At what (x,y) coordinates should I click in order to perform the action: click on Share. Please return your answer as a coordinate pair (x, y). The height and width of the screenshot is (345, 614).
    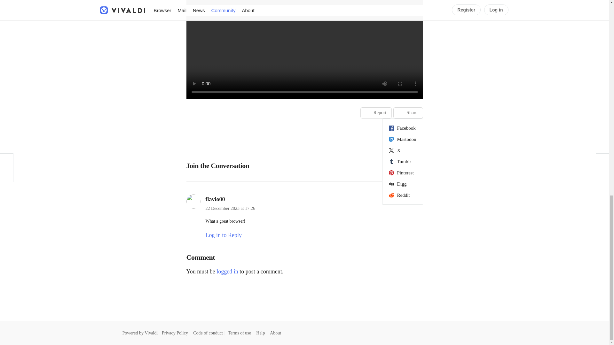
    Looking at the image, I should click on (408, 113).